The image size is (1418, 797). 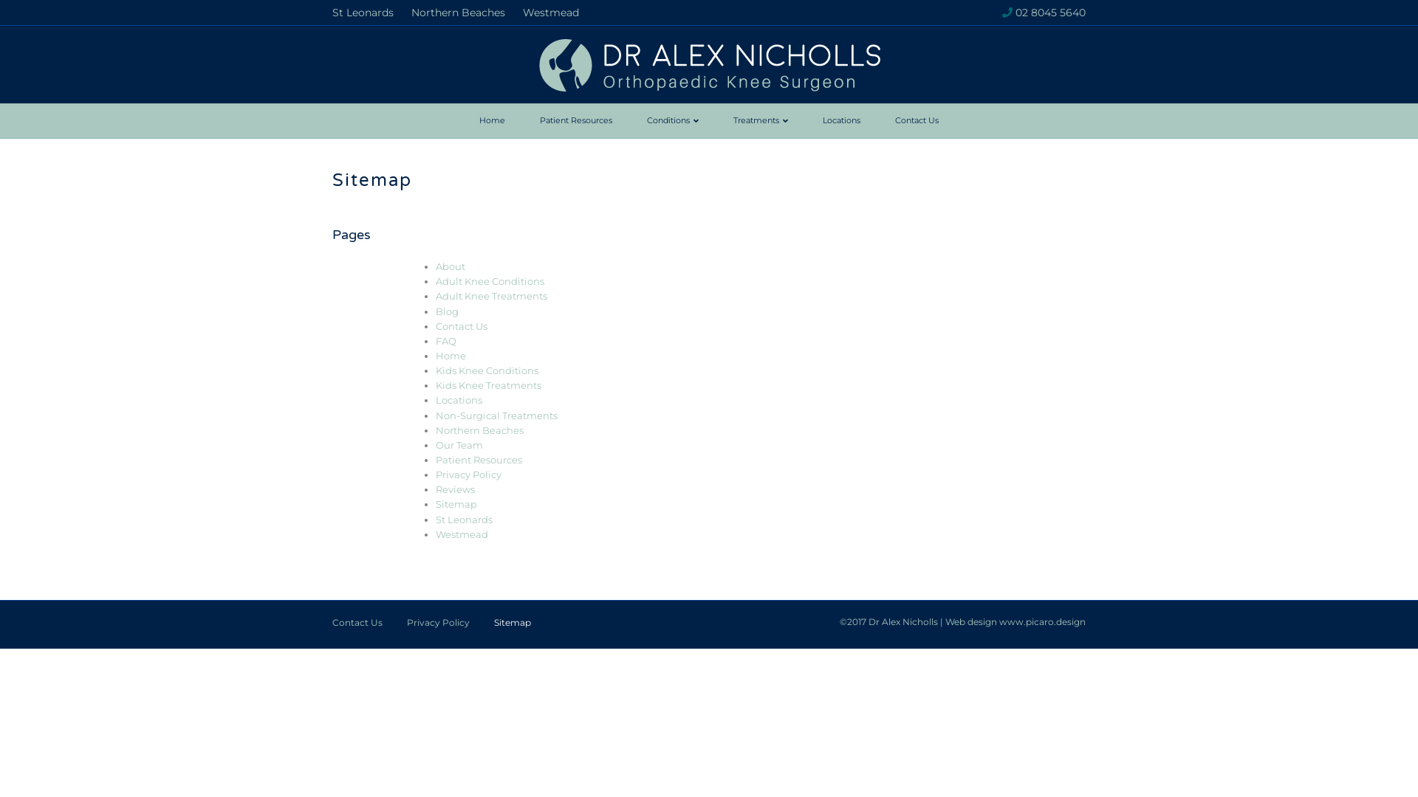 What do you see at coordinates (576, 121) in the screenshot?
I see `Patient Resources` at bounding box center [576, 121].